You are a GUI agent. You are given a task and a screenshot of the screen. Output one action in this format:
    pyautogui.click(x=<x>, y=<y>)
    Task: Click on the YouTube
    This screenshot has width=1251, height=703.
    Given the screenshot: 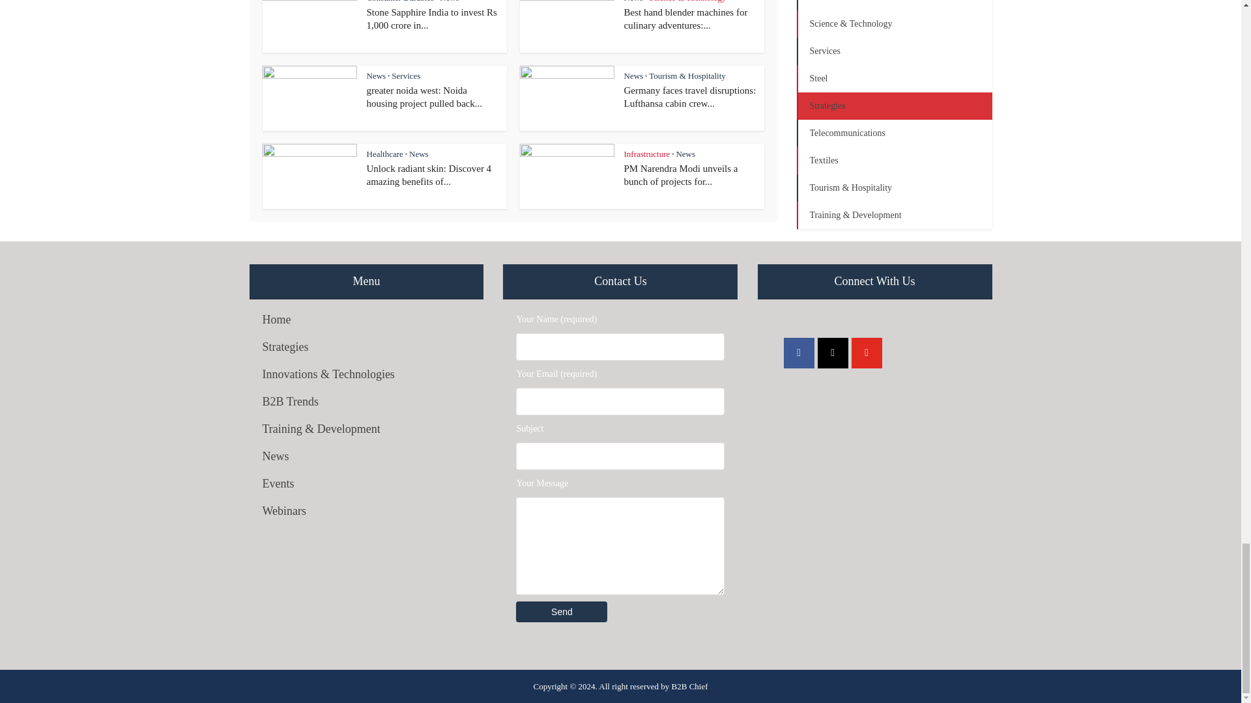 What is the action you would take?
    pyautogui.click(x=867, y=353)
    